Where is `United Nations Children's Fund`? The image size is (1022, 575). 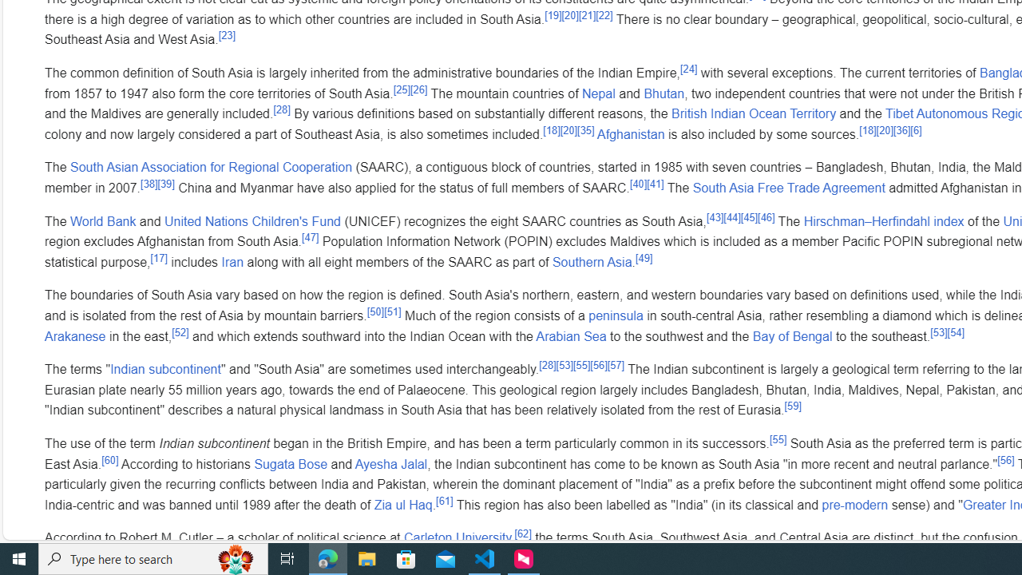 United Nations Children's Fund is located at coordinates (252, 220).